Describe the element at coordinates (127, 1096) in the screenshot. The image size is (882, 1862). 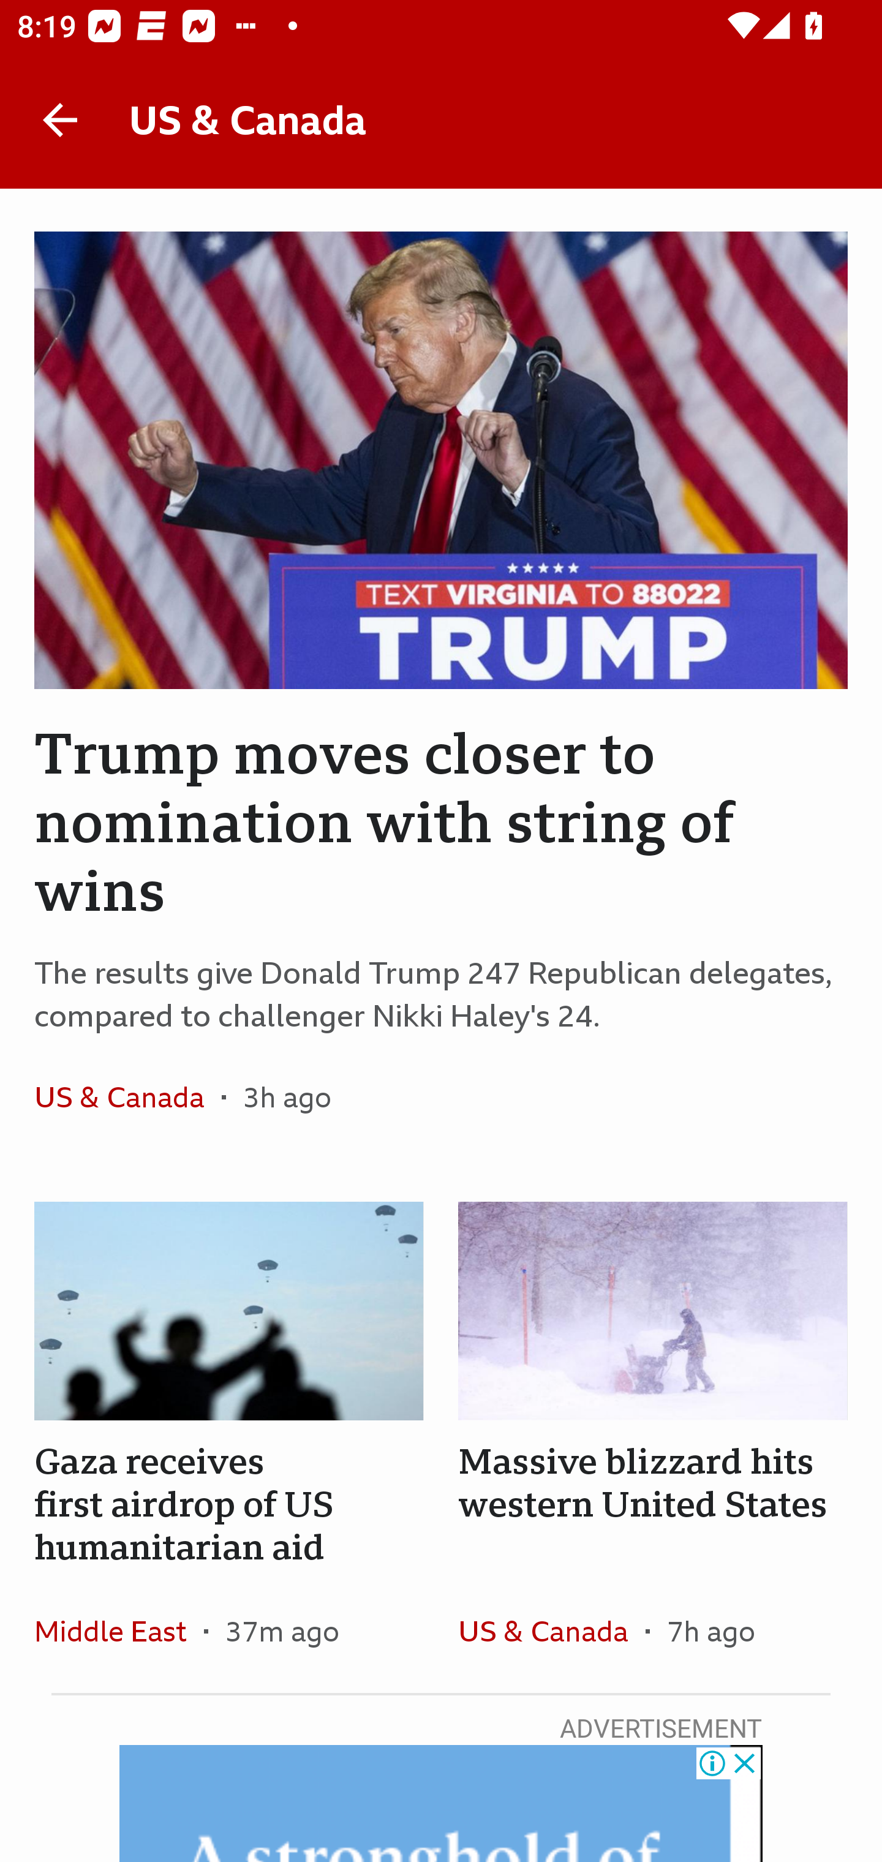
I see `US & Canada In the section US & Canada` at that location.